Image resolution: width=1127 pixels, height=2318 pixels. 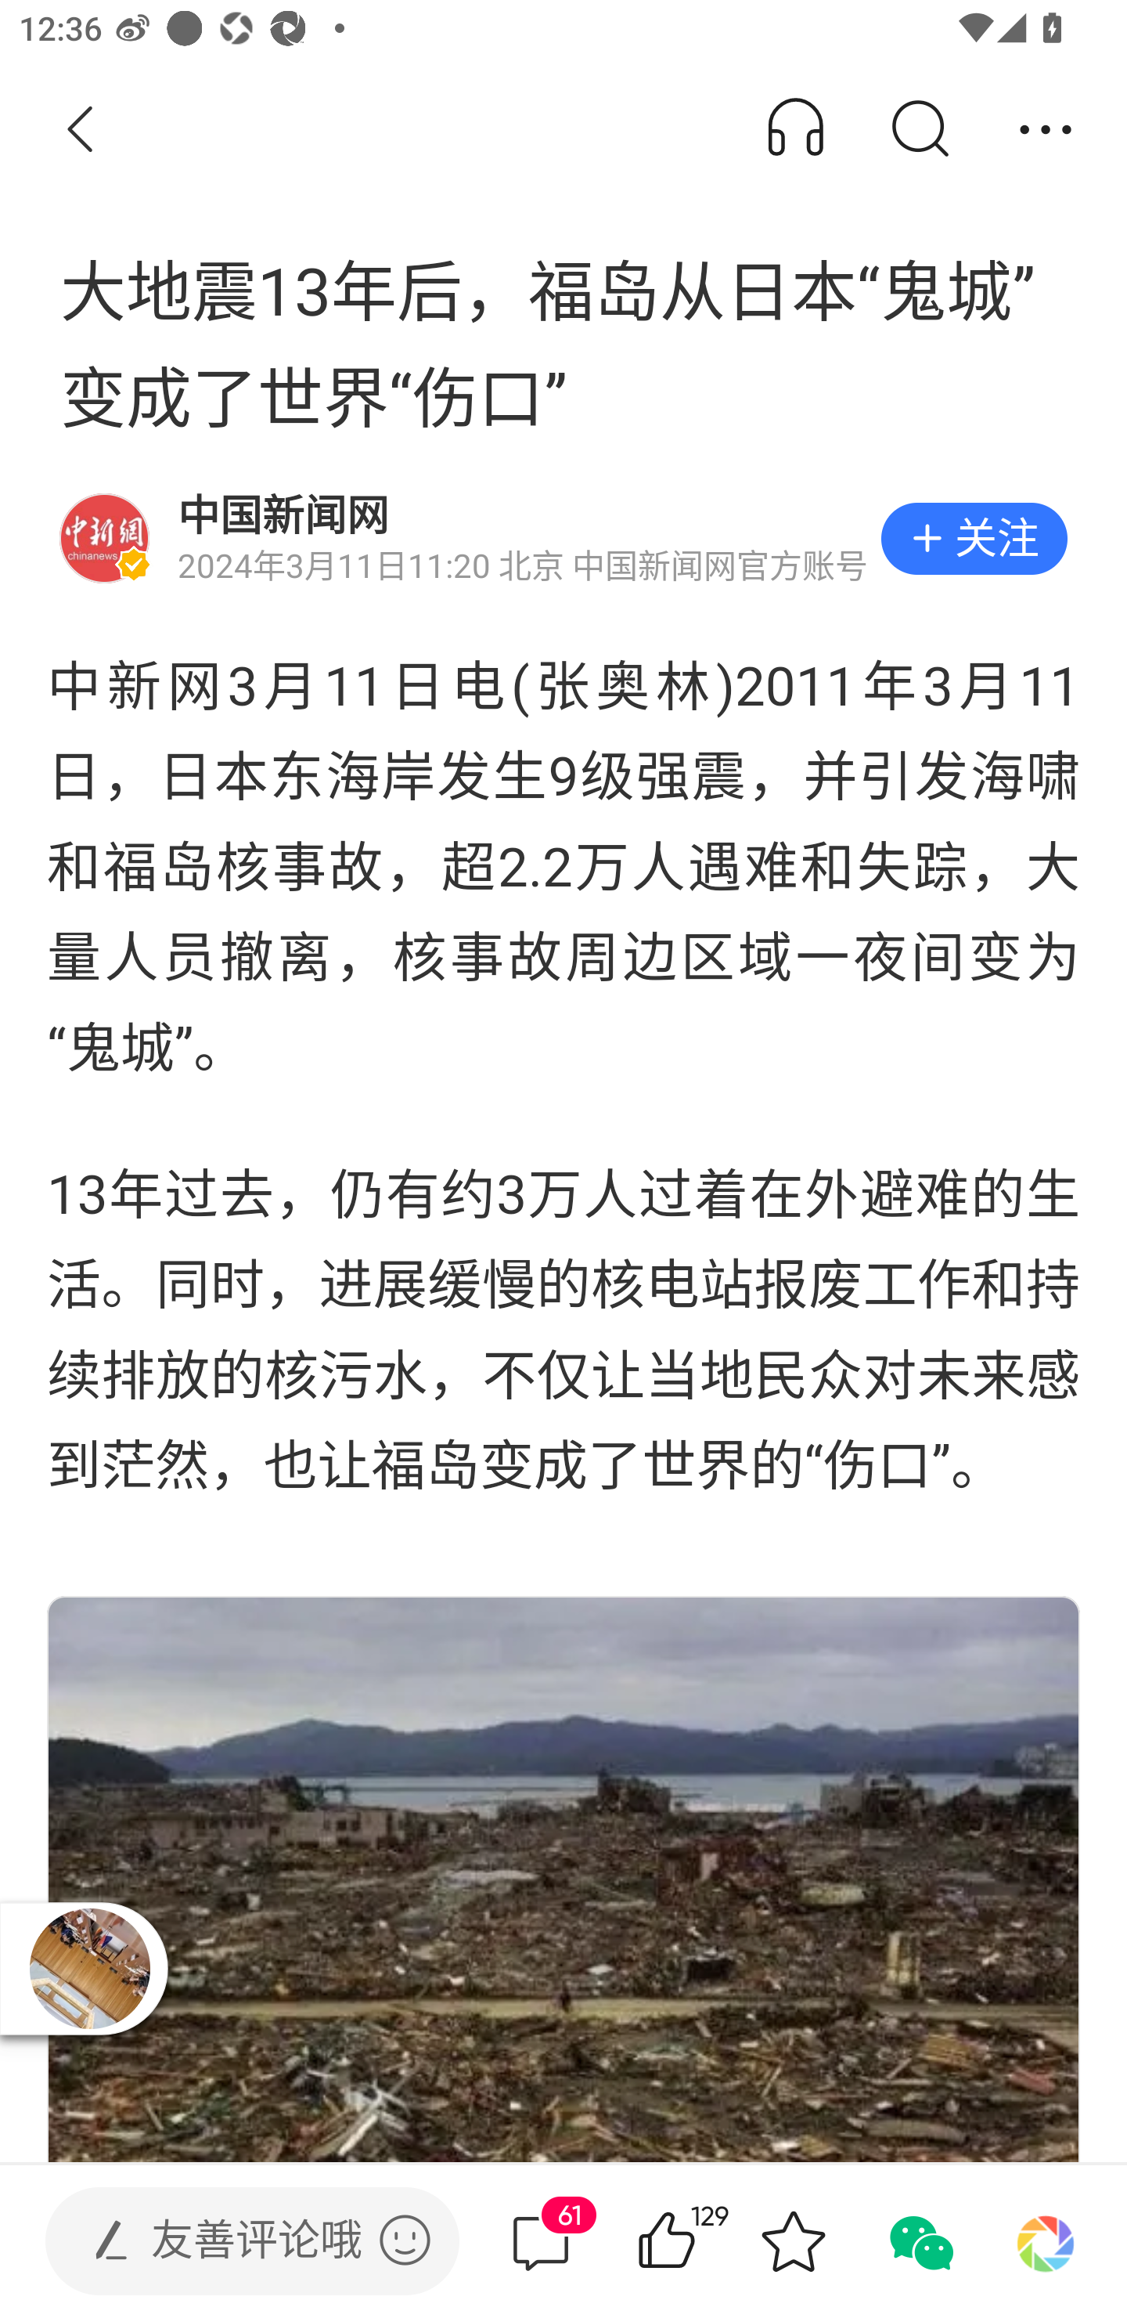 I want to click on 收藏 , so click(x=793, y=2241).